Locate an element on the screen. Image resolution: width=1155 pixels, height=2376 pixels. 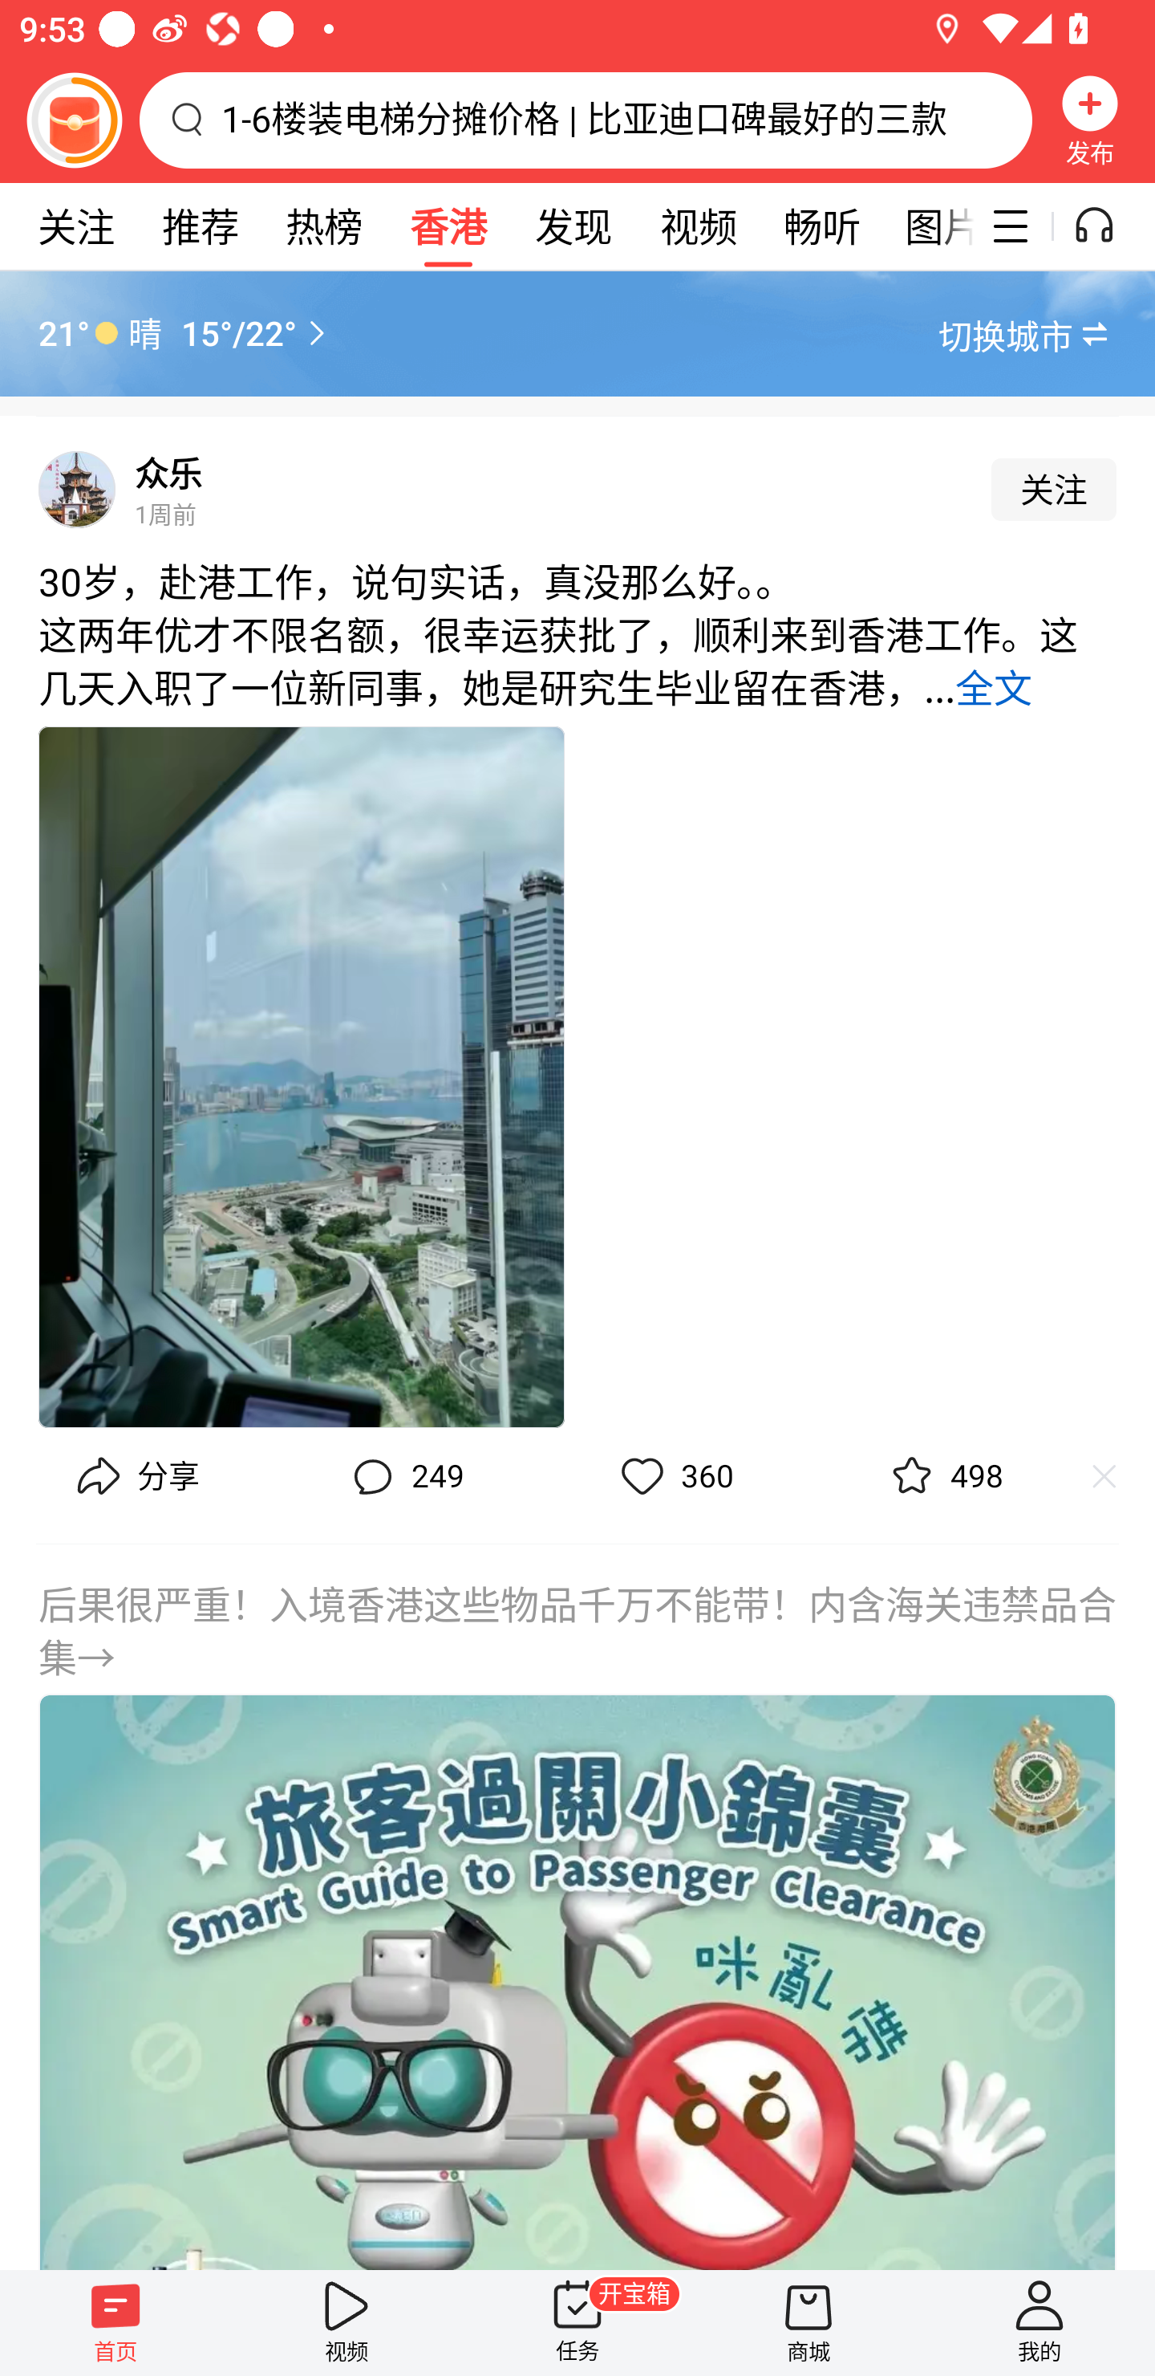
首页 is located at coordinates (115, 2322).